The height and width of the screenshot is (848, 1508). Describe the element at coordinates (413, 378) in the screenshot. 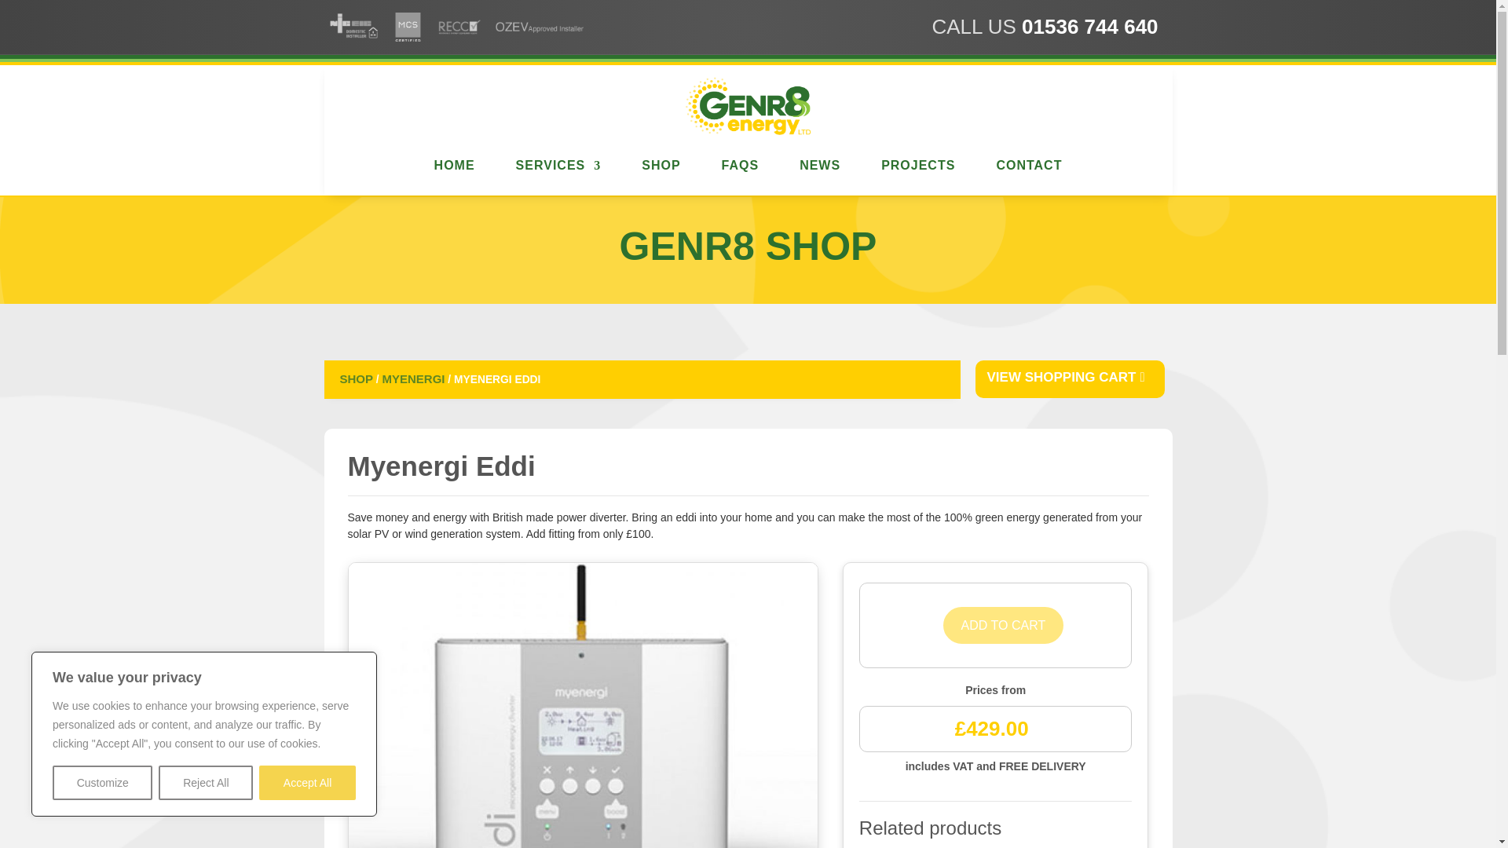

I see `MYENERGI` at that location.